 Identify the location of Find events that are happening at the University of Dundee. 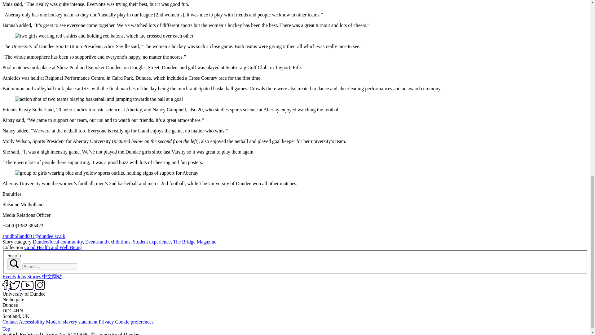
(9, 276).